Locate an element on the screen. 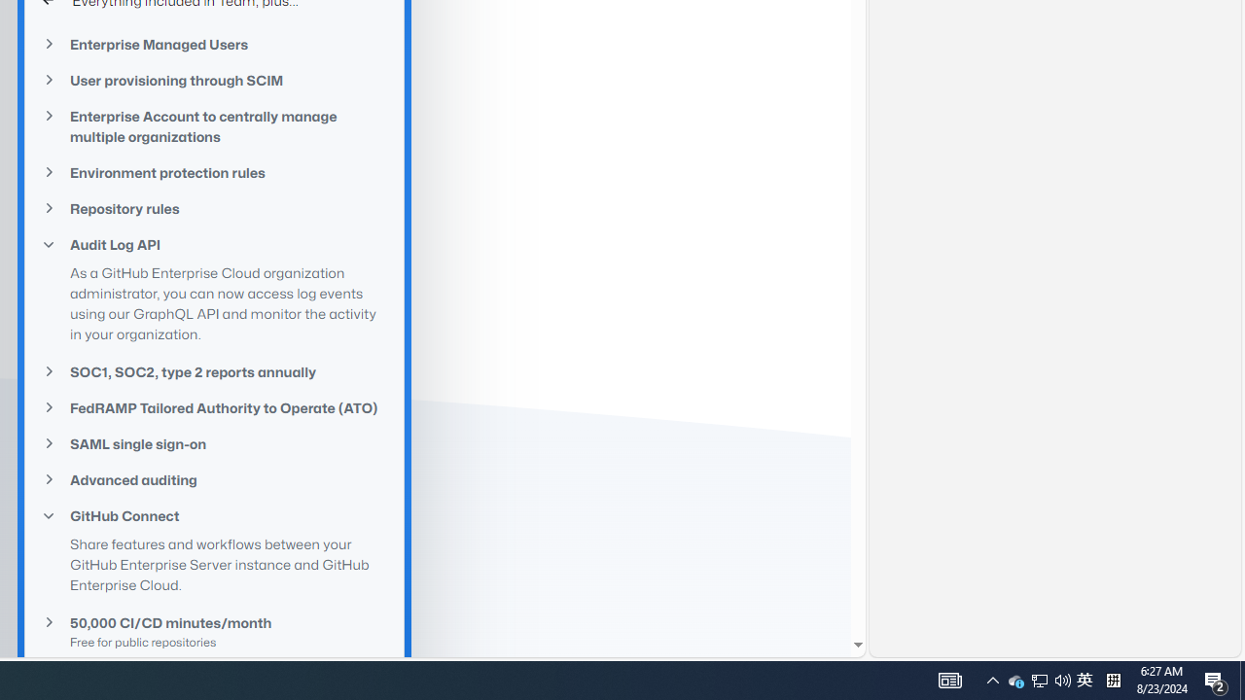 This screenshot has height=700, width=1245. GitHub Connect is located at coordinates (214, 515).